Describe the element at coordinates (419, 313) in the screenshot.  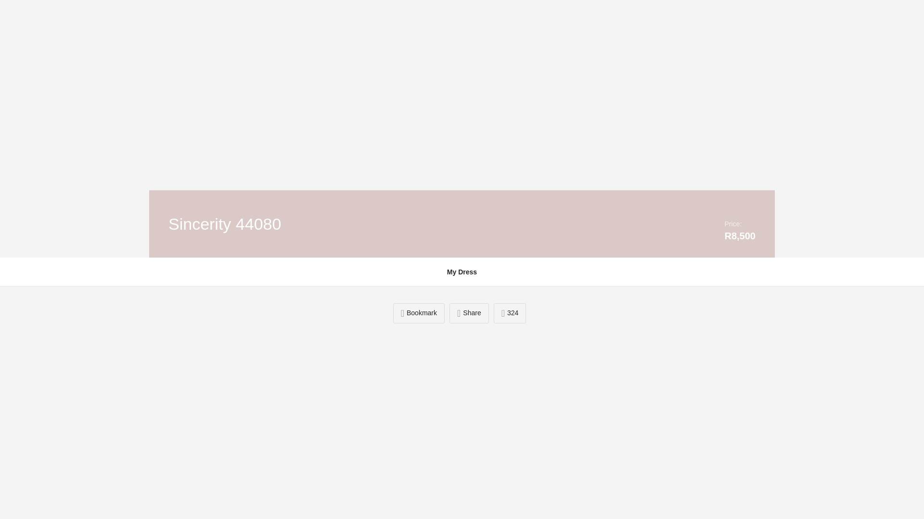
I see `Bookmark` at that location.